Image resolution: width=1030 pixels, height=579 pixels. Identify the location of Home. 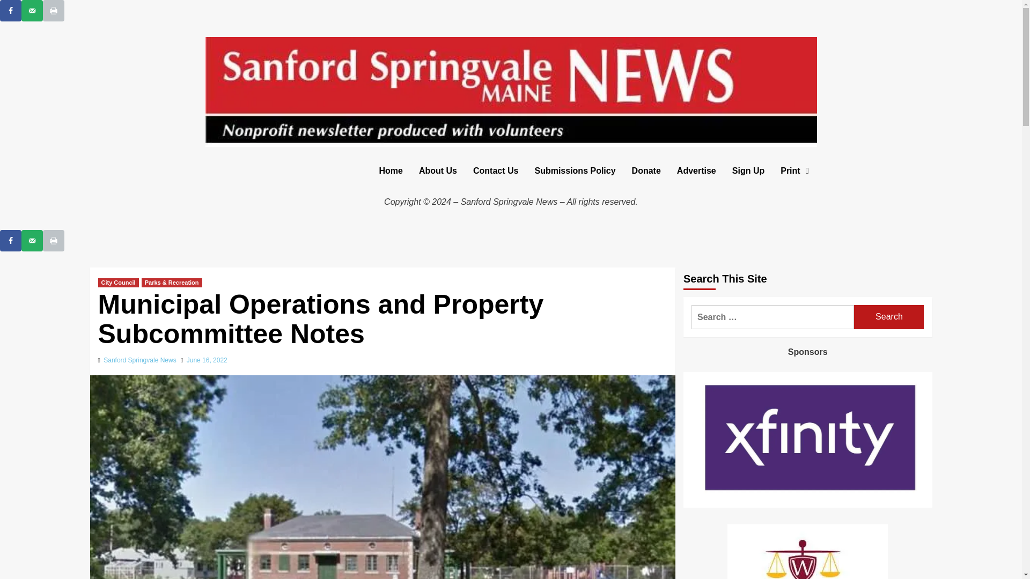
(391, 170).